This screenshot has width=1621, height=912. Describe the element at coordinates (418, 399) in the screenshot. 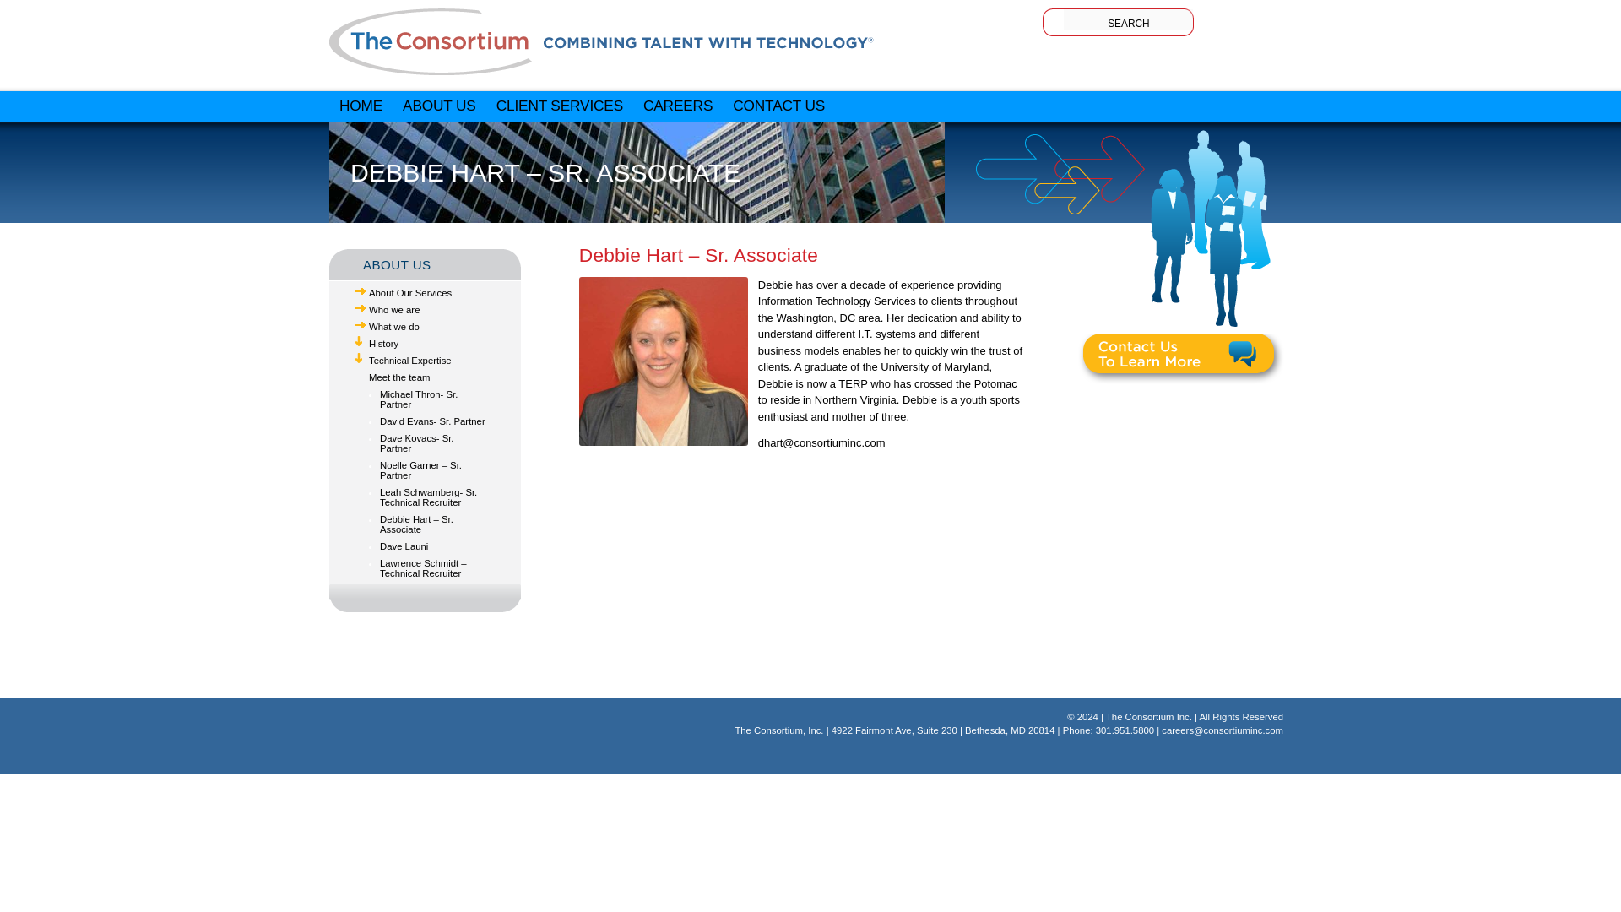

I see `Michael Thron- Sr. Partner` at that location.